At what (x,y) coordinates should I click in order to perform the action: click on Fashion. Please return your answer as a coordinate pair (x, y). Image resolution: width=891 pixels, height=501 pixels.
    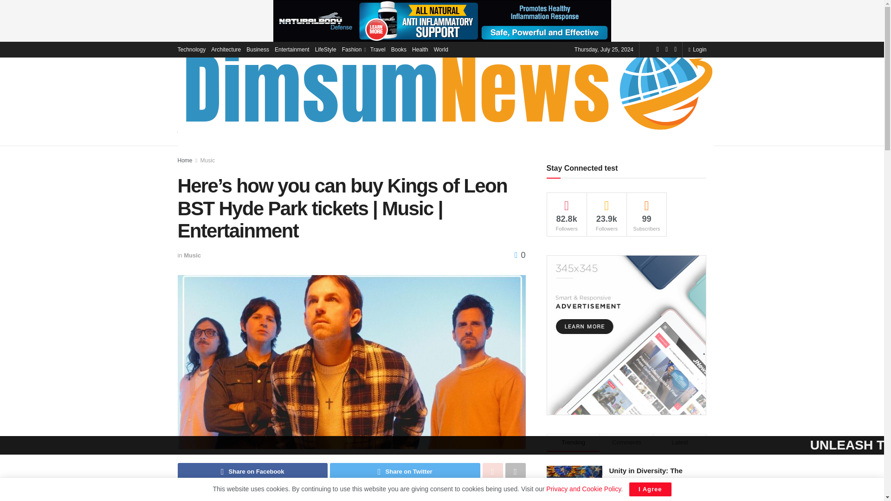
    Looking at the image, I should click on (353, 49).